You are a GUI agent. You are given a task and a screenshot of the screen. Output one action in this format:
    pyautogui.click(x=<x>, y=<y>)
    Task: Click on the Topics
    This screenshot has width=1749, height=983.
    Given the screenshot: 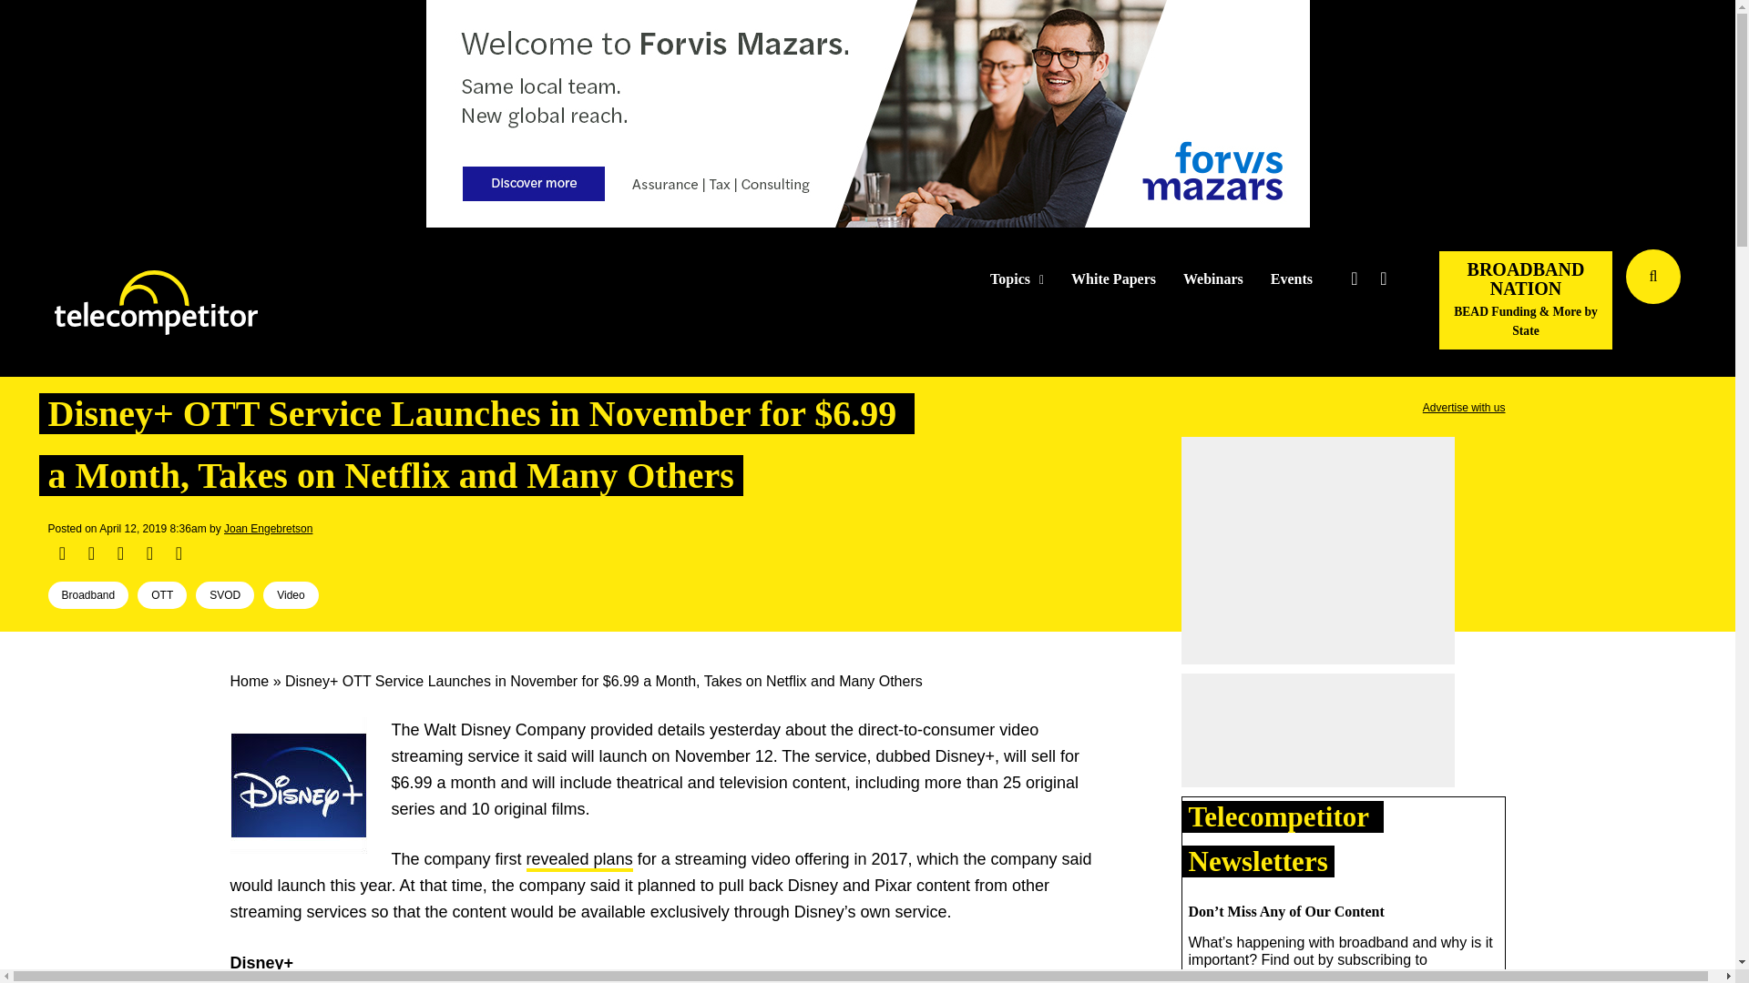 What is the action you would take?
    pyautogui.click(x=1017, y=279)
    